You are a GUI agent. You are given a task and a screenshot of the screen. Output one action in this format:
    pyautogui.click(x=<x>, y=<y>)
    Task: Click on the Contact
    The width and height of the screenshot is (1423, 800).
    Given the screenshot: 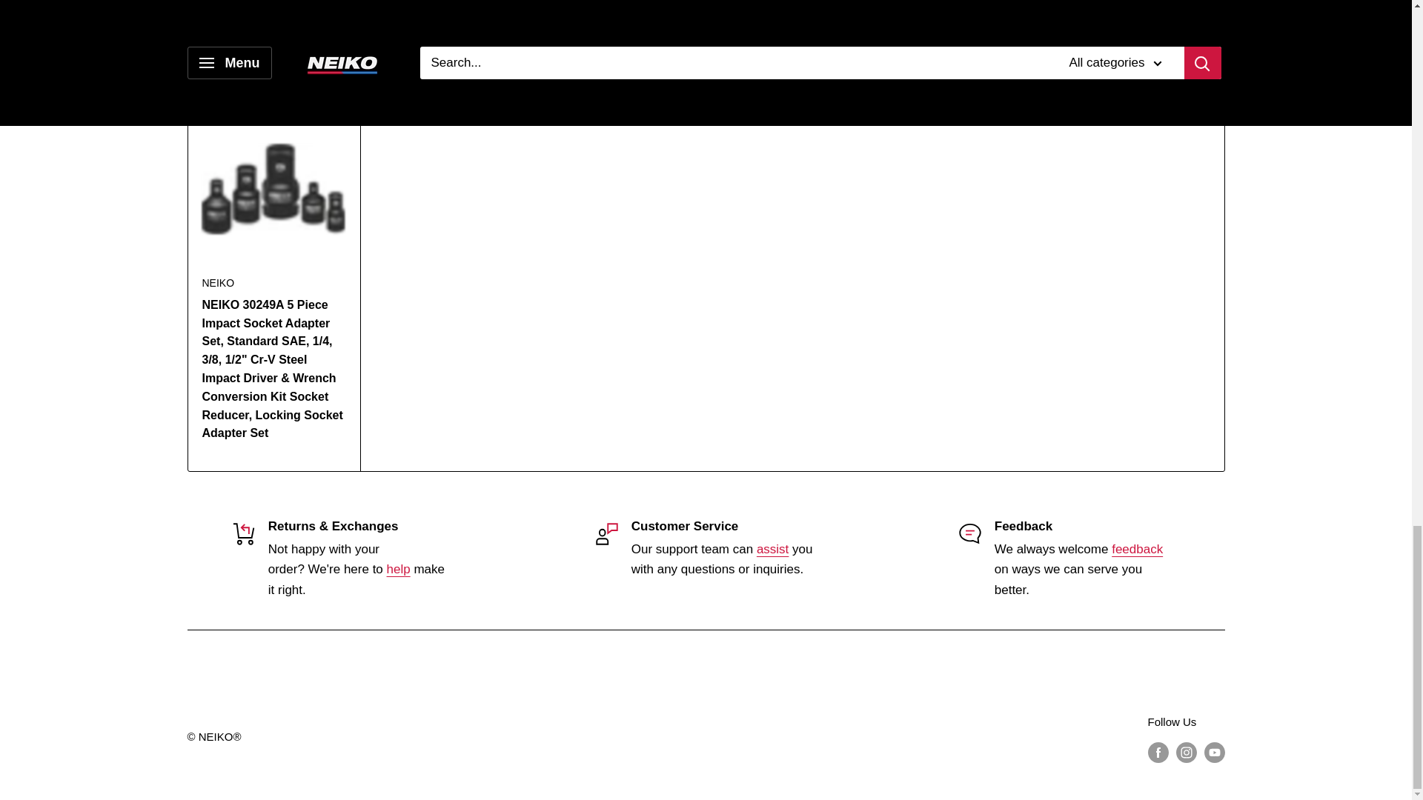 What is the action you would take?
    pyautogui.click(x=1137, y=549)
    